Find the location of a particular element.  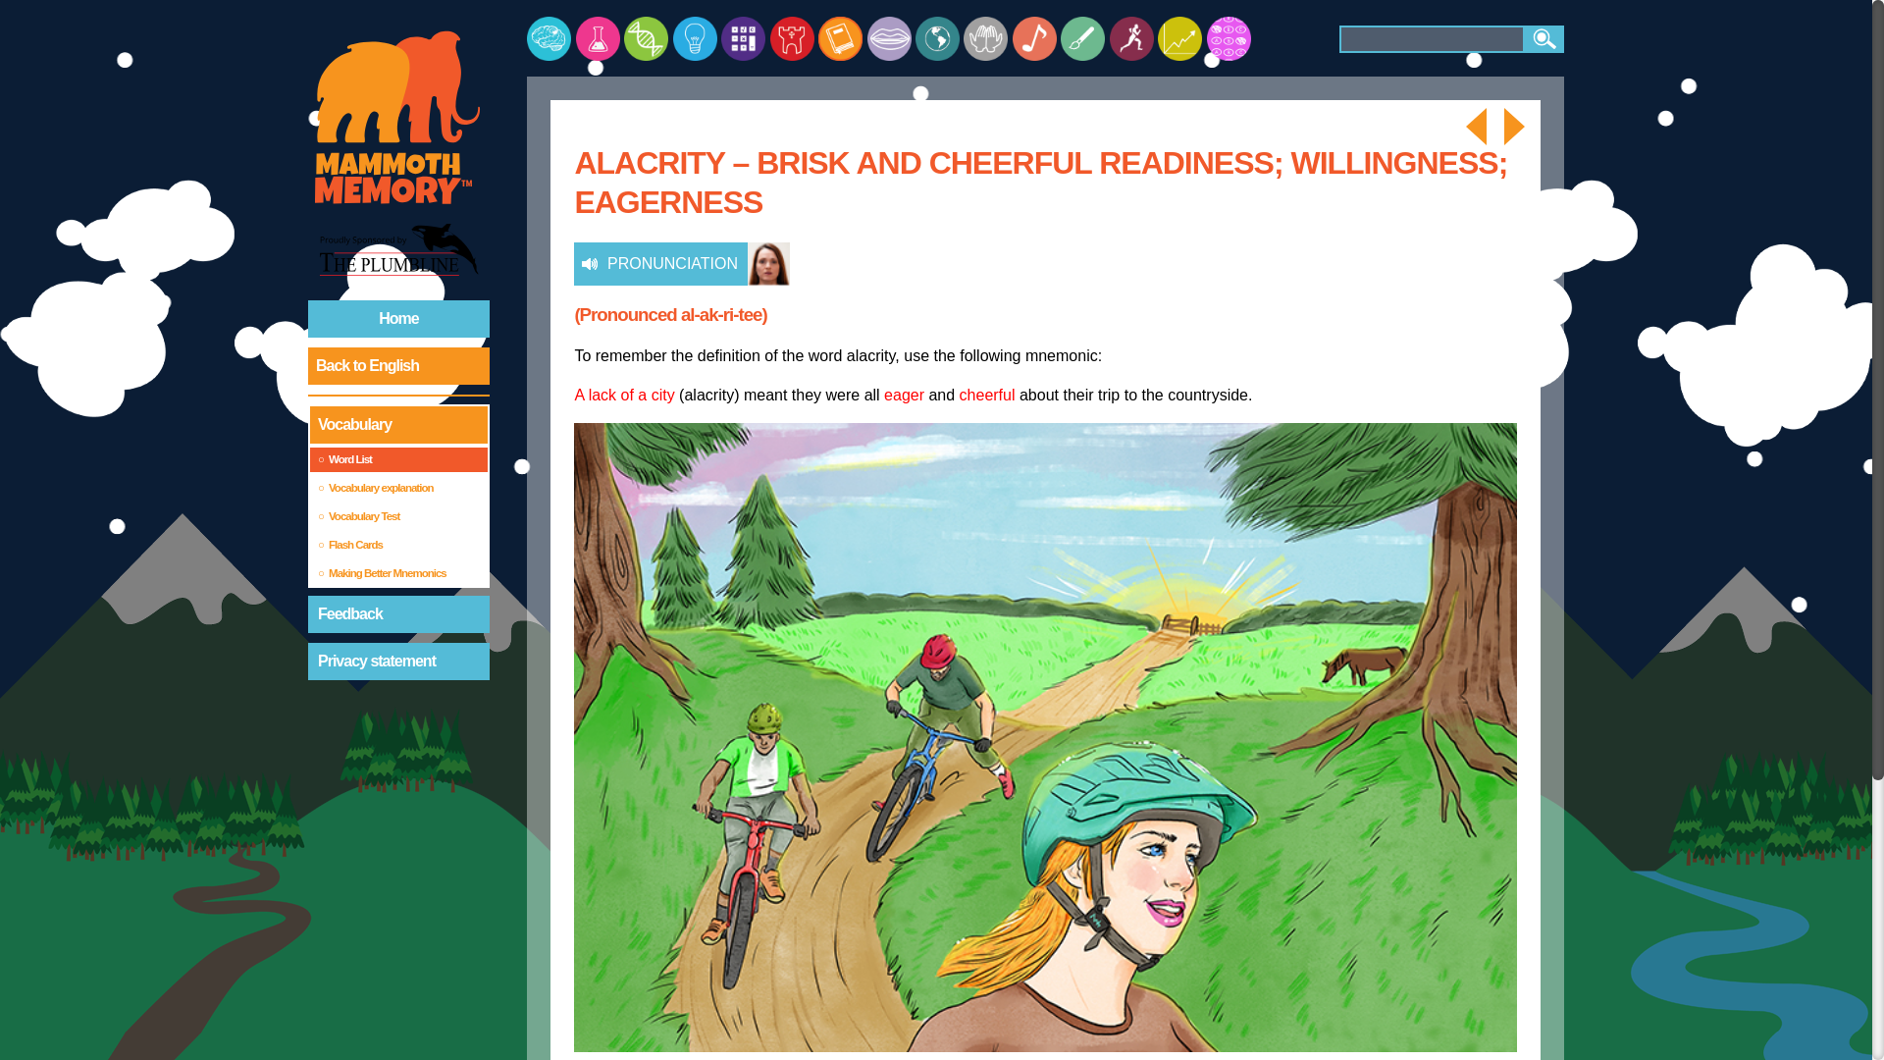

English is located at coordinates (840, 38).